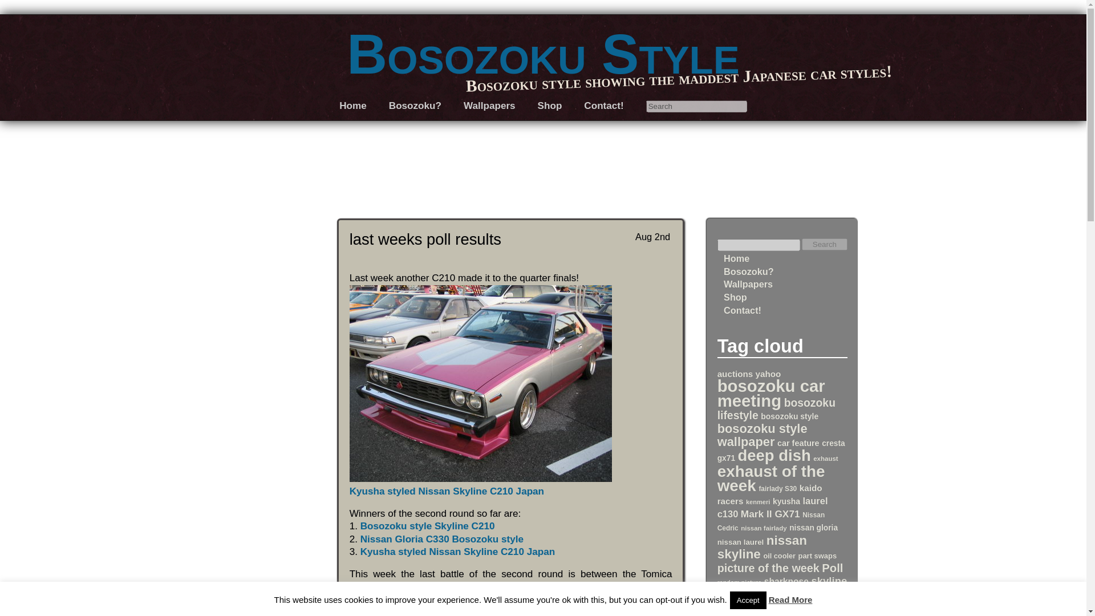  What do you see at coordinates (798, 443) in the screenshot?
I see `car feature` at bounding box center [798, 443].